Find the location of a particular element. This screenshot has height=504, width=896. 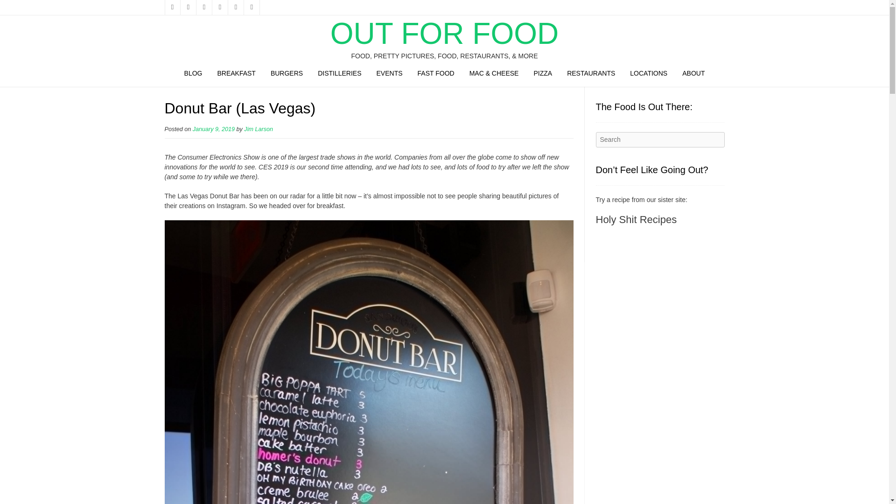

Find Us on TripAdvisor is located at coordinates (235, 7).